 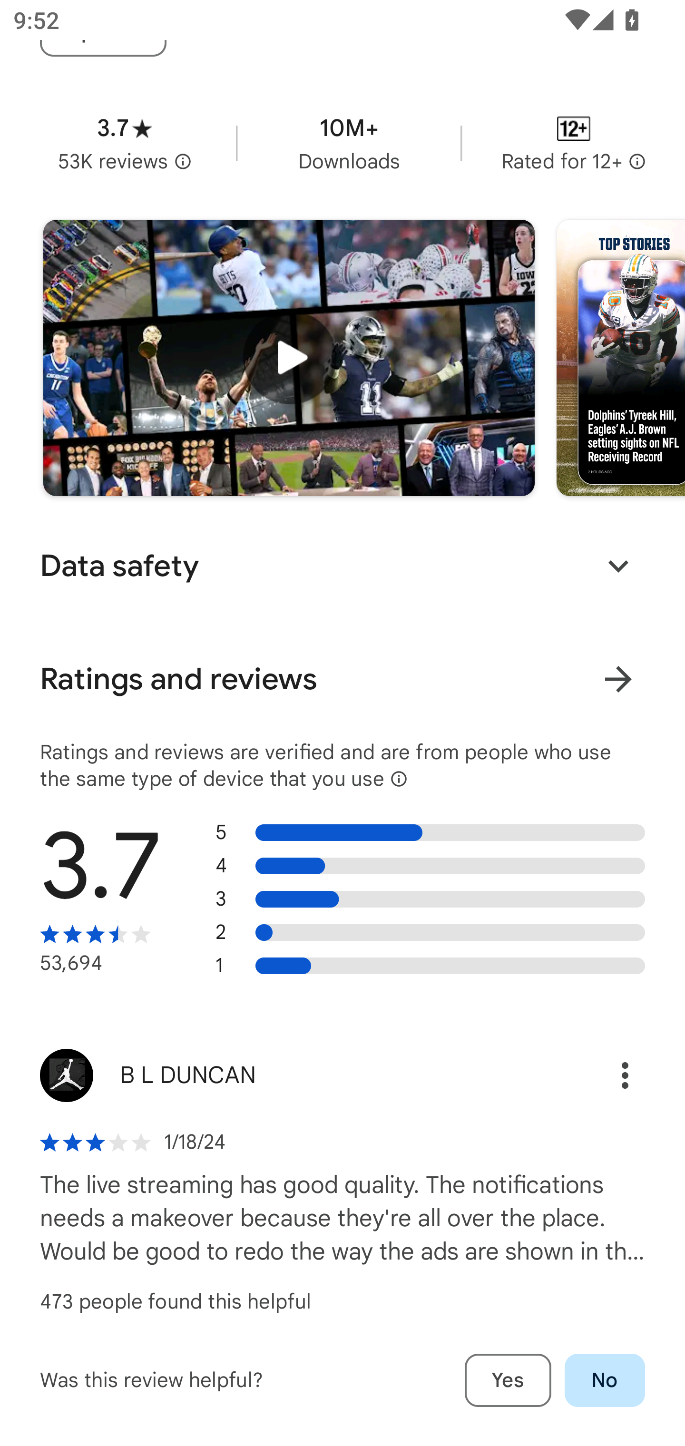 What do you see at coordinates (125, 143) in the screenshot?
I see `Average rating 3.7 stars in 53 thousand reviews` at bounding box center [125, 143].